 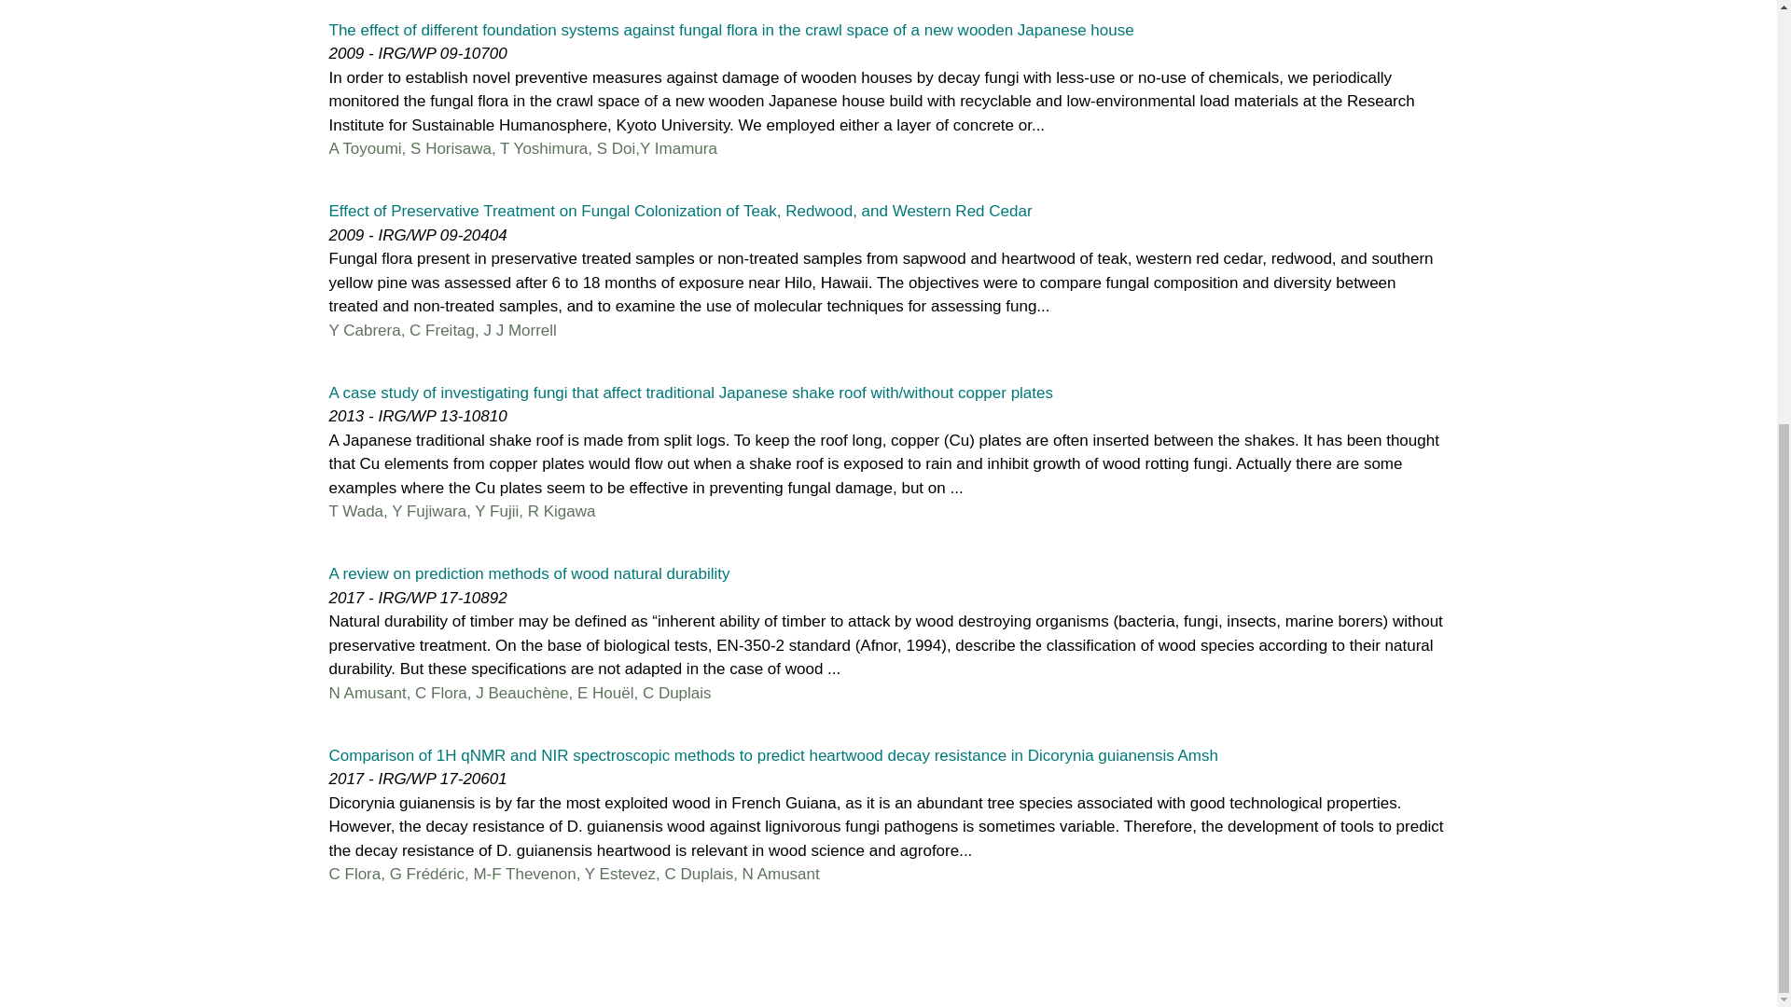 What do you see at coordinates (679, 211) in the screenshot?
I see `Click for more information about document.` at bounding box center [679, 211].